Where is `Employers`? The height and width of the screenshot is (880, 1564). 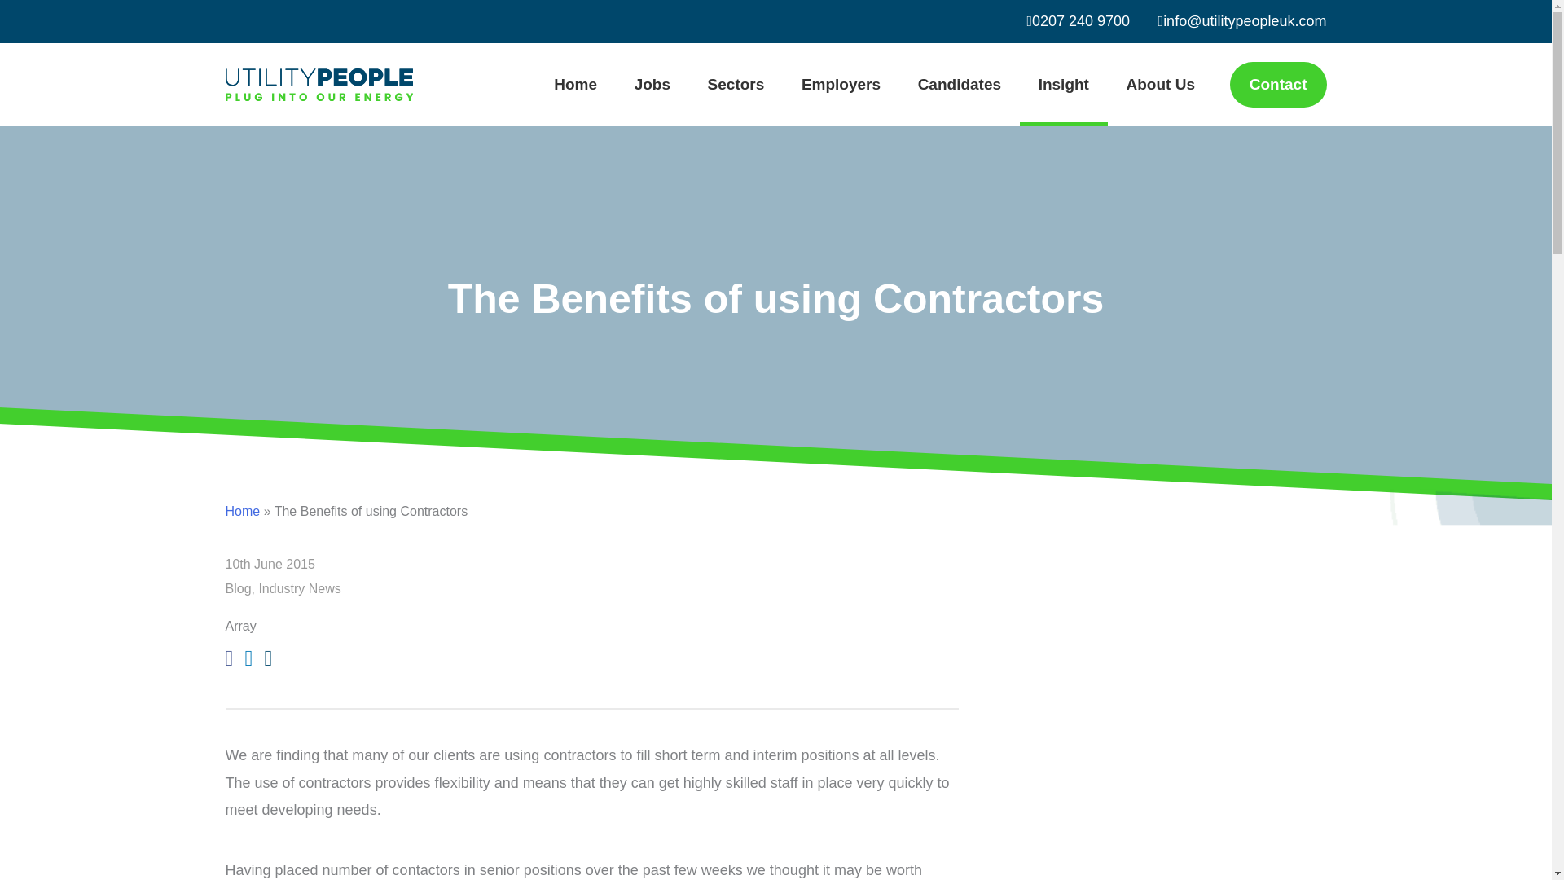 Employers is located at coordinates (841, 84).